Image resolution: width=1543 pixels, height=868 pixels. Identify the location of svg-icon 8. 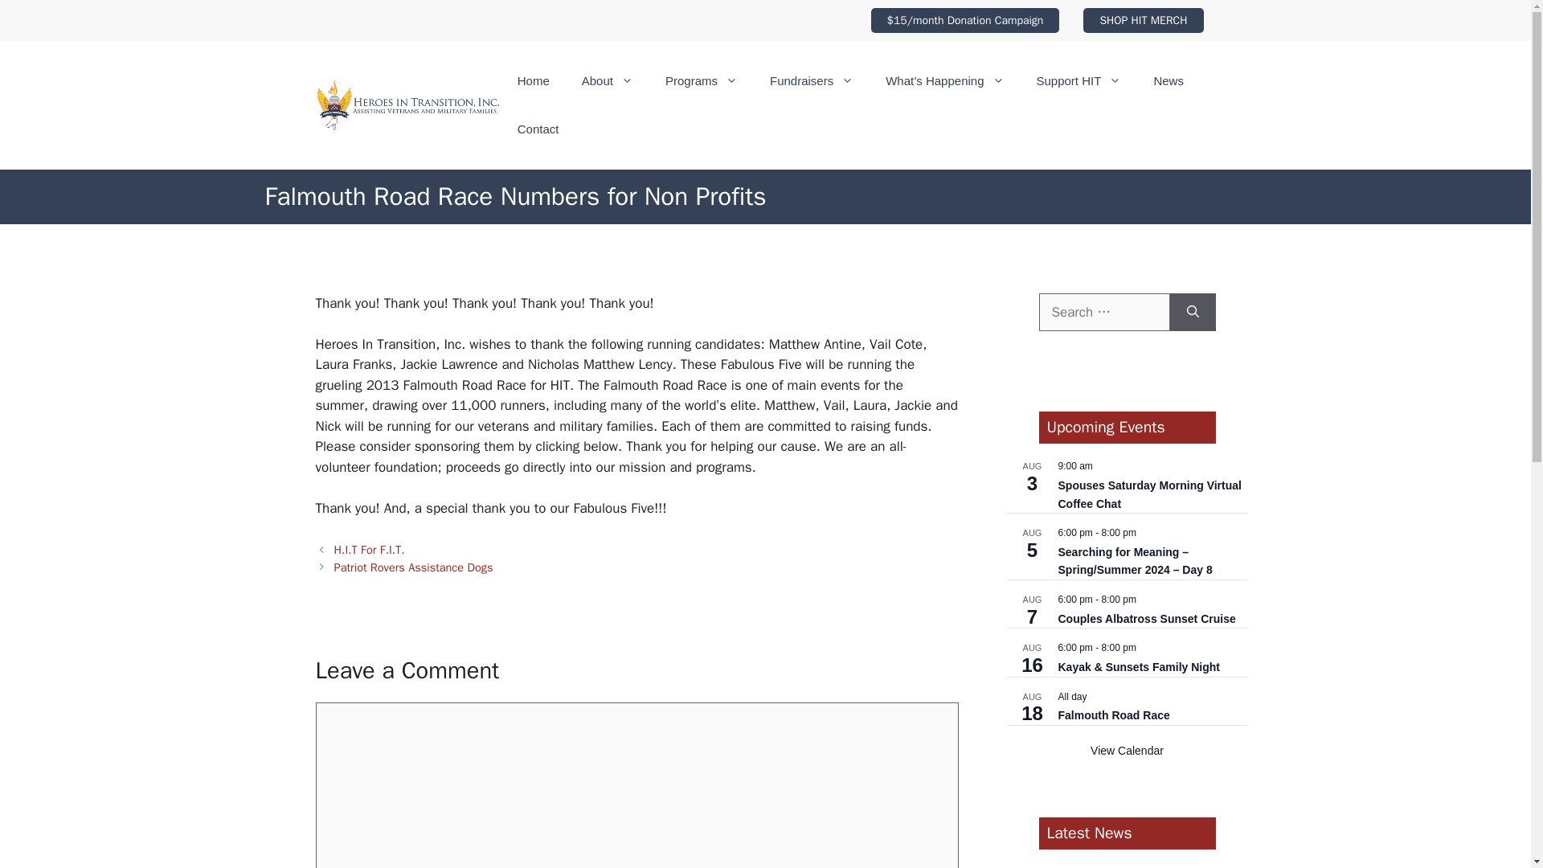
(847, 80).